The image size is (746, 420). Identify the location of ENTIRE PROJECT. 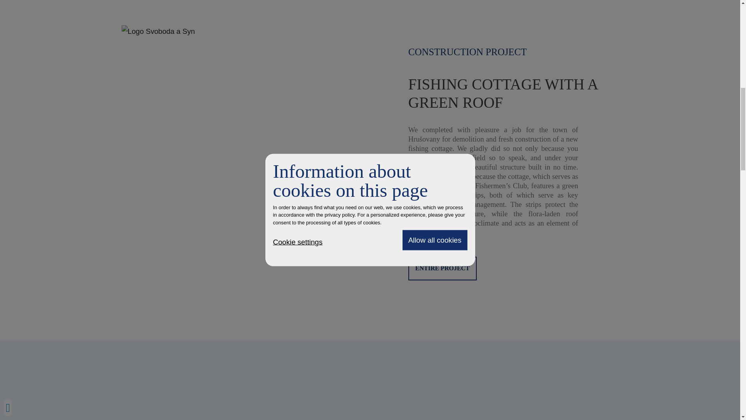
(442, 268).